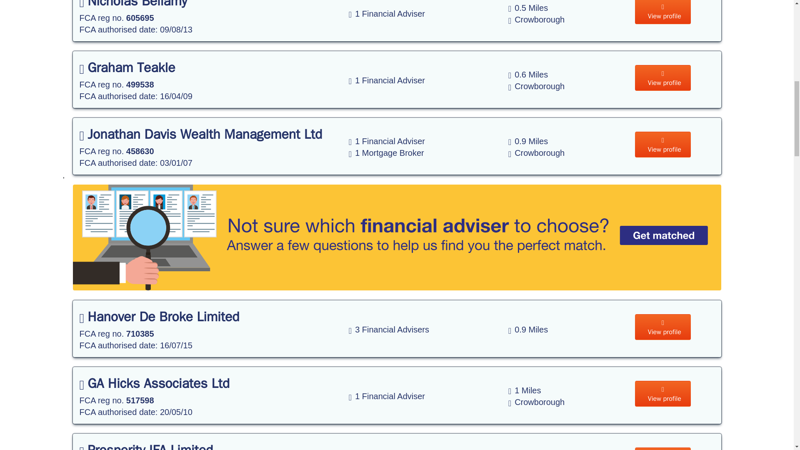 The height and width of the screenshot is (450, 800). Describe the element at coordinates (663, 12) in the screenshot. I see `View profile` at that location.